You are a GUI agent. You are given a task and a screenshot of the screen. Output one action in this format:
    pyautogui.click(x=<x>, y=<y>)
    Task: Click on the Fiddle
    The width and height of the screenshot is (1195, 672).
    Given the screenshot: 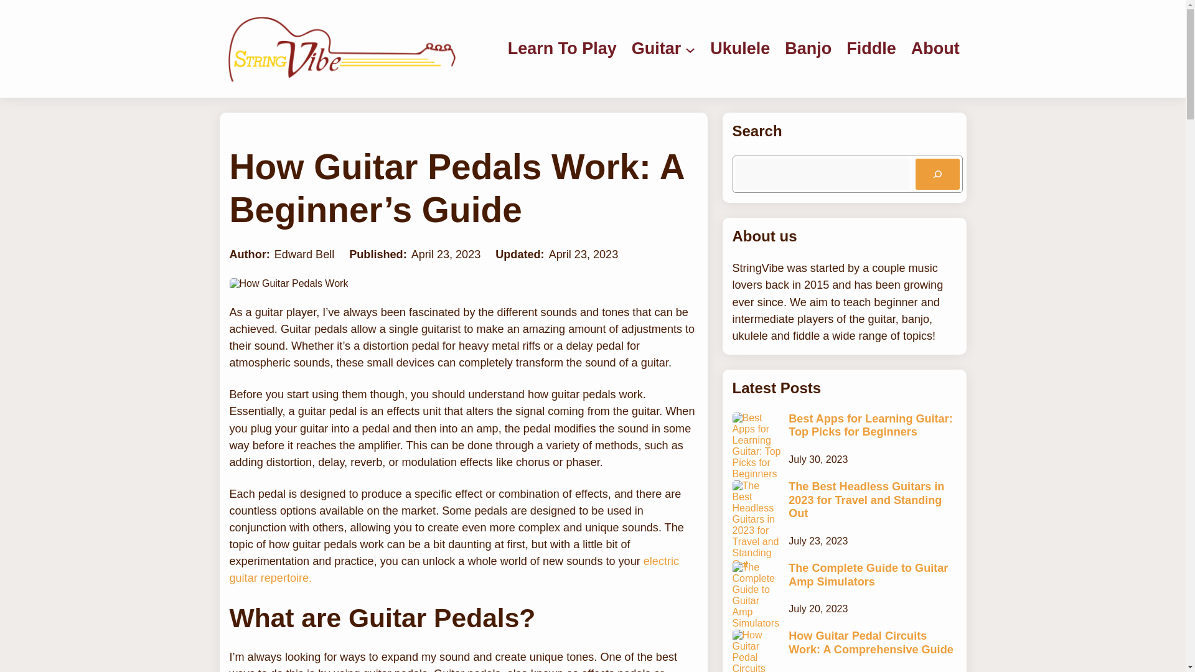 What is the action you would take?
    pyautogui.click(x=871, y=49)
    